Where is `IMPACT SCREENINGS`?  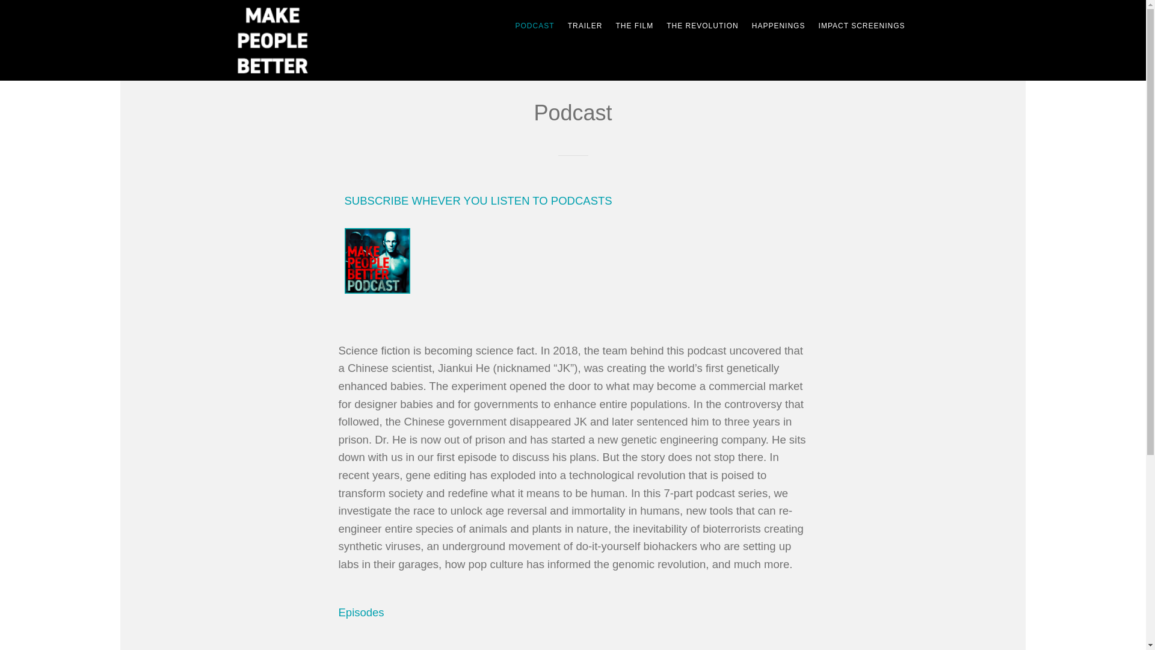
IMPACT SCREENINGS is located at coordinates (861, 25).